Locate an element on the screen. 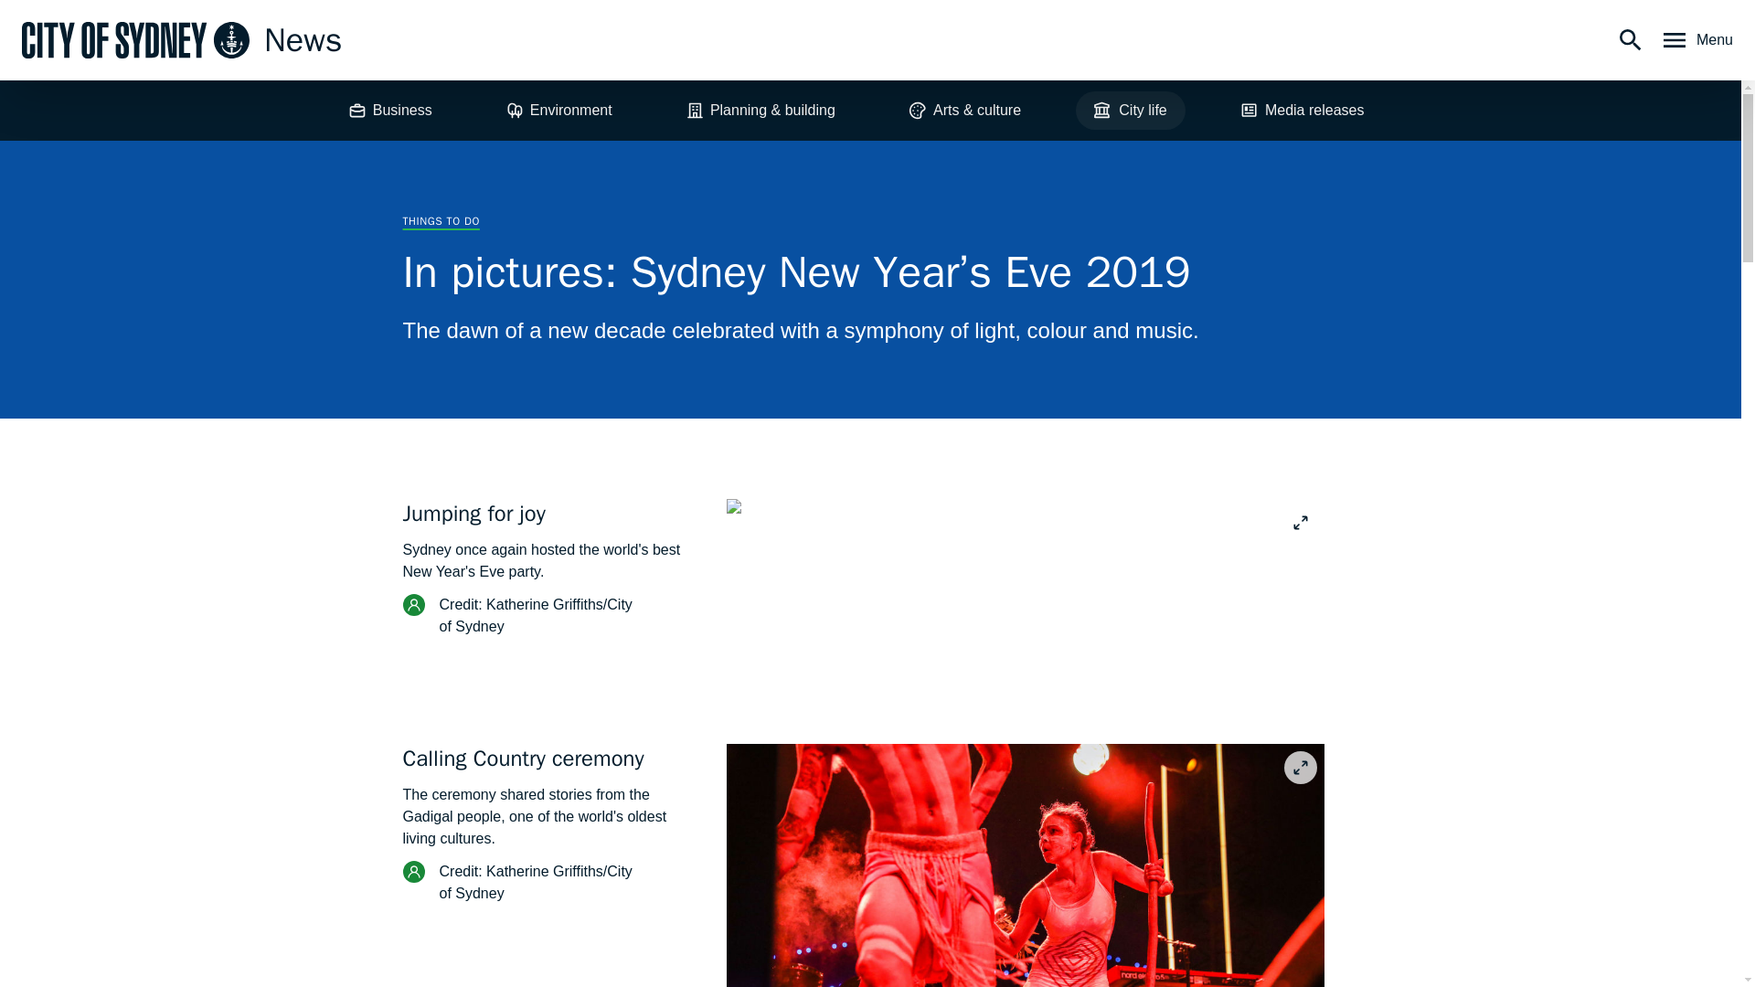 This screenshot has width=1755, height=987. Business is located at coordinates (389, 110).